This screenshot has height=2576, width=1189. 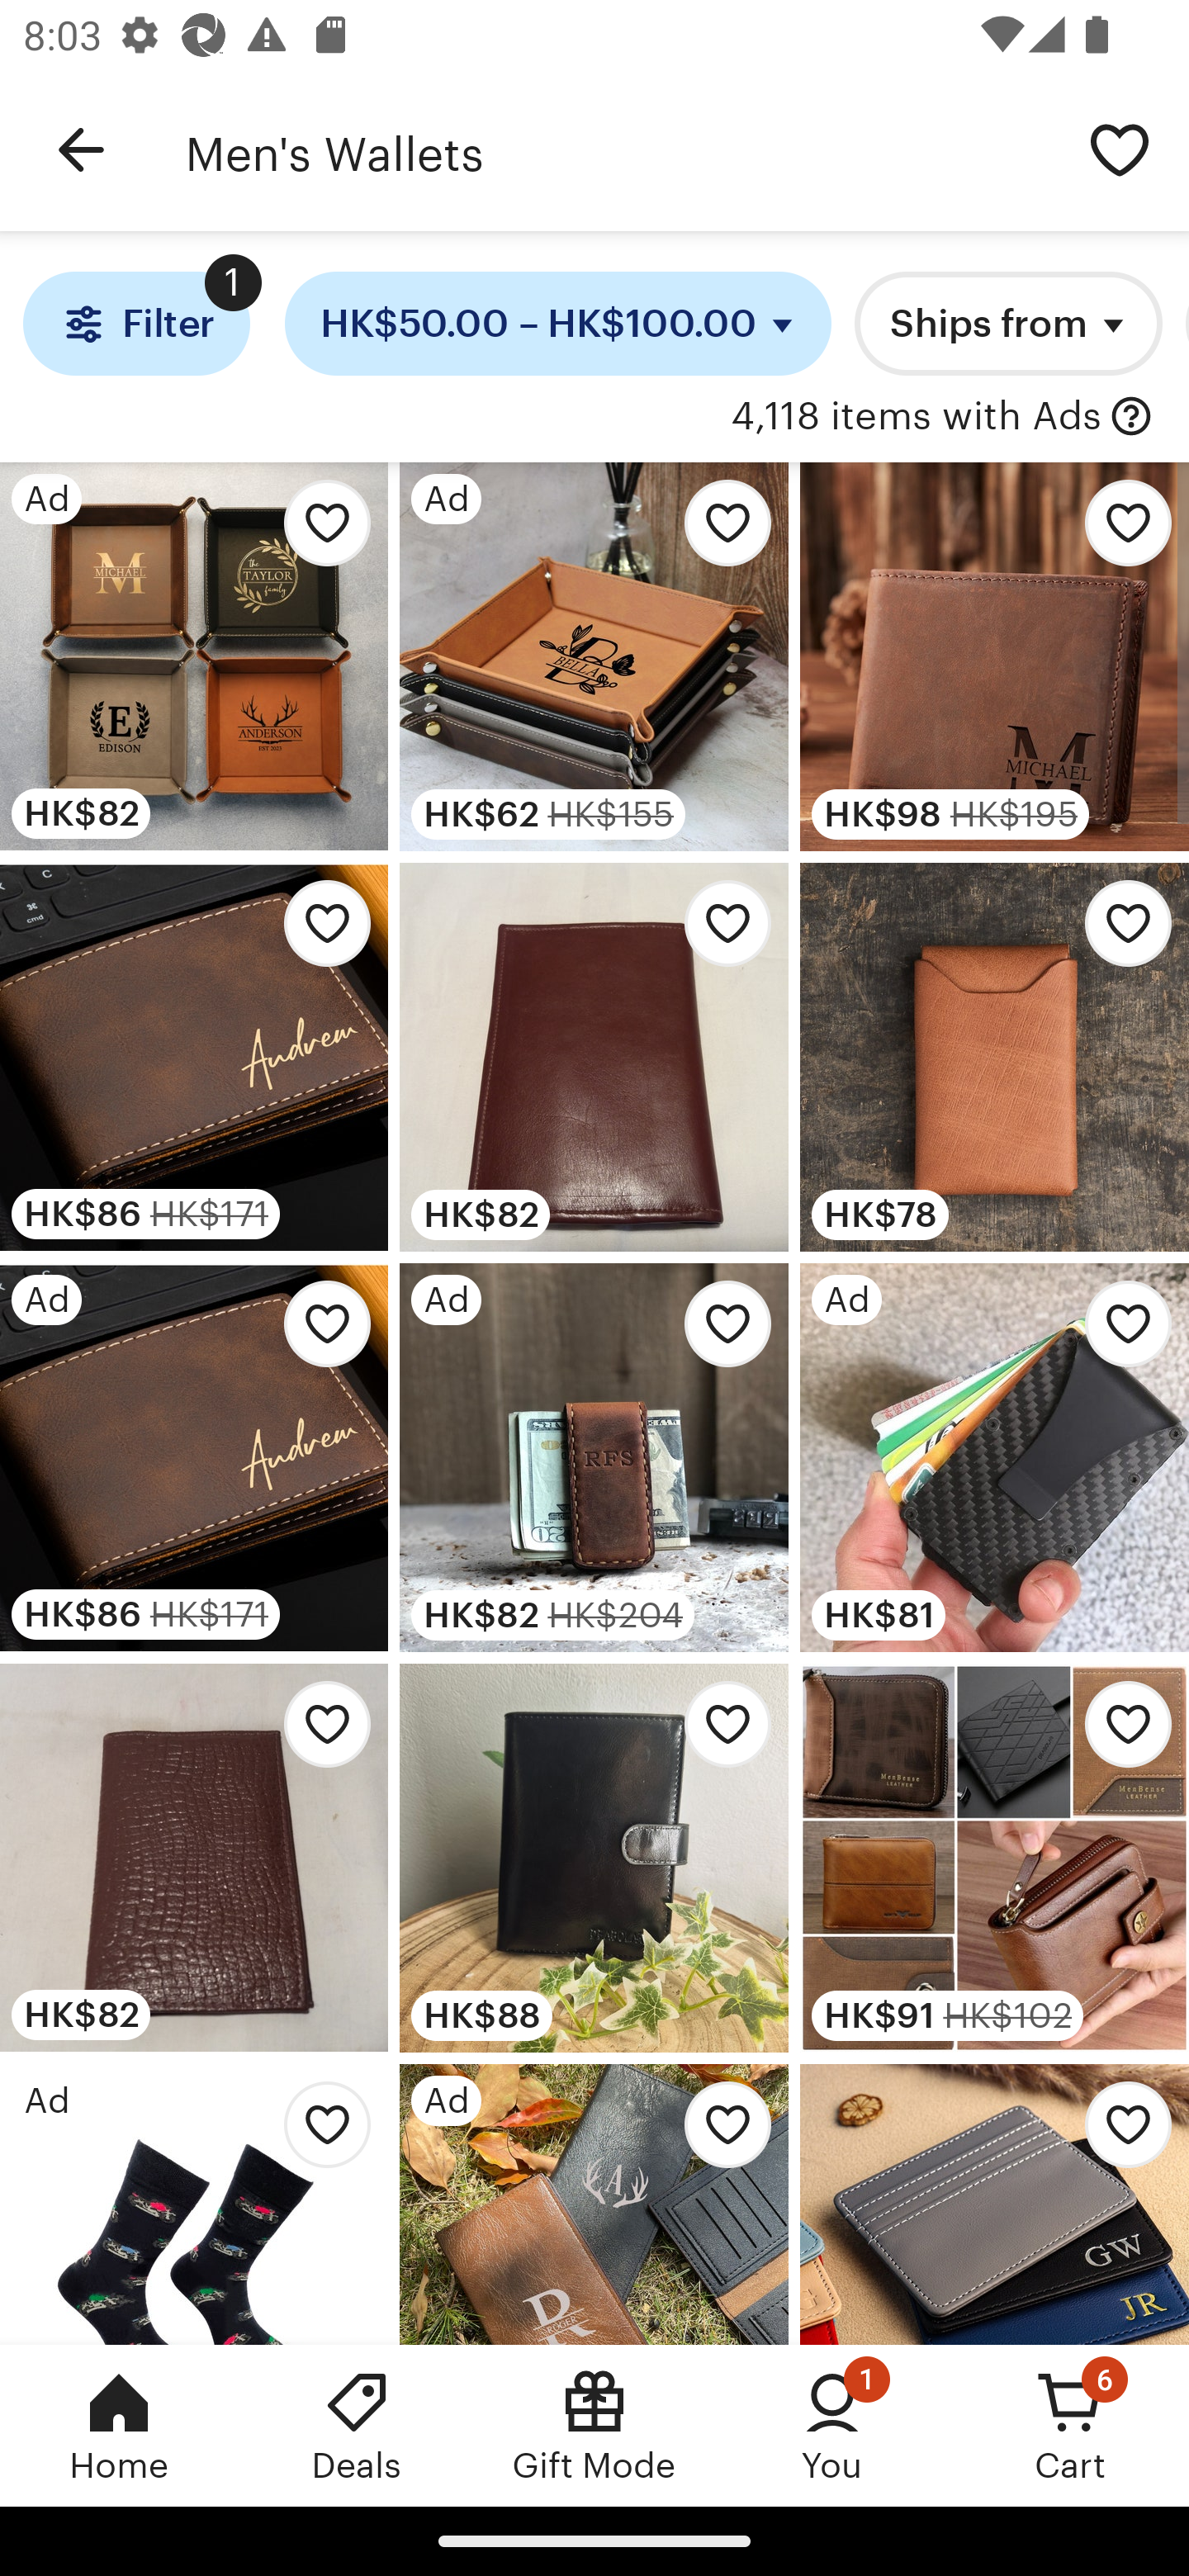 What do you see at coordinates (718, 1734) in the screenshot?
I see `Add Men's wallet to favorites` at bounding box center [718, 1734].